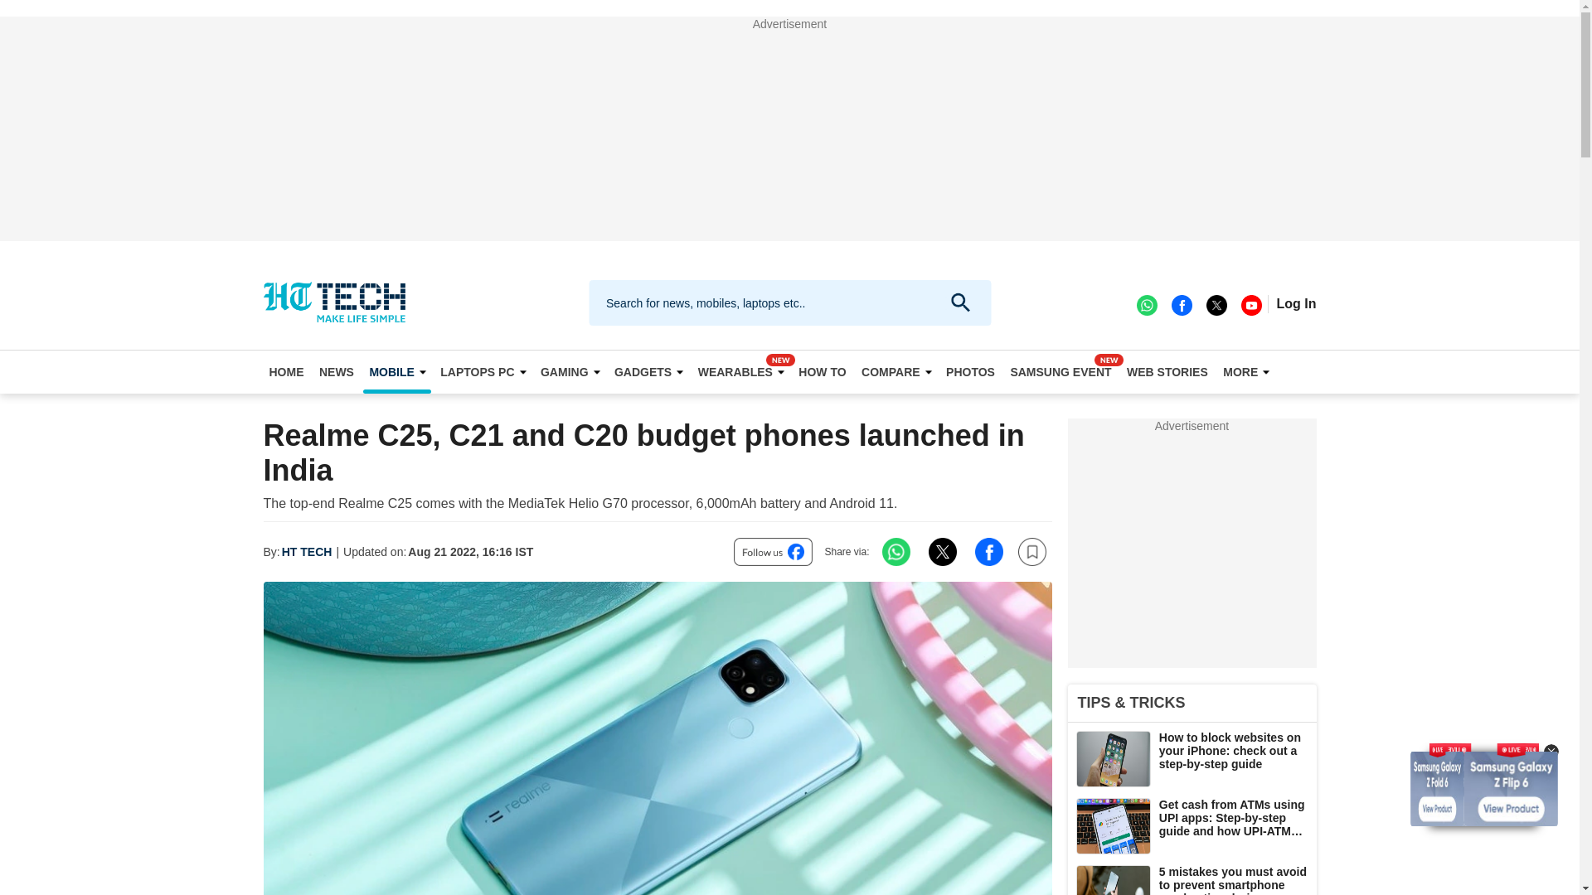  I want to click on Login, so click(1296, 303).